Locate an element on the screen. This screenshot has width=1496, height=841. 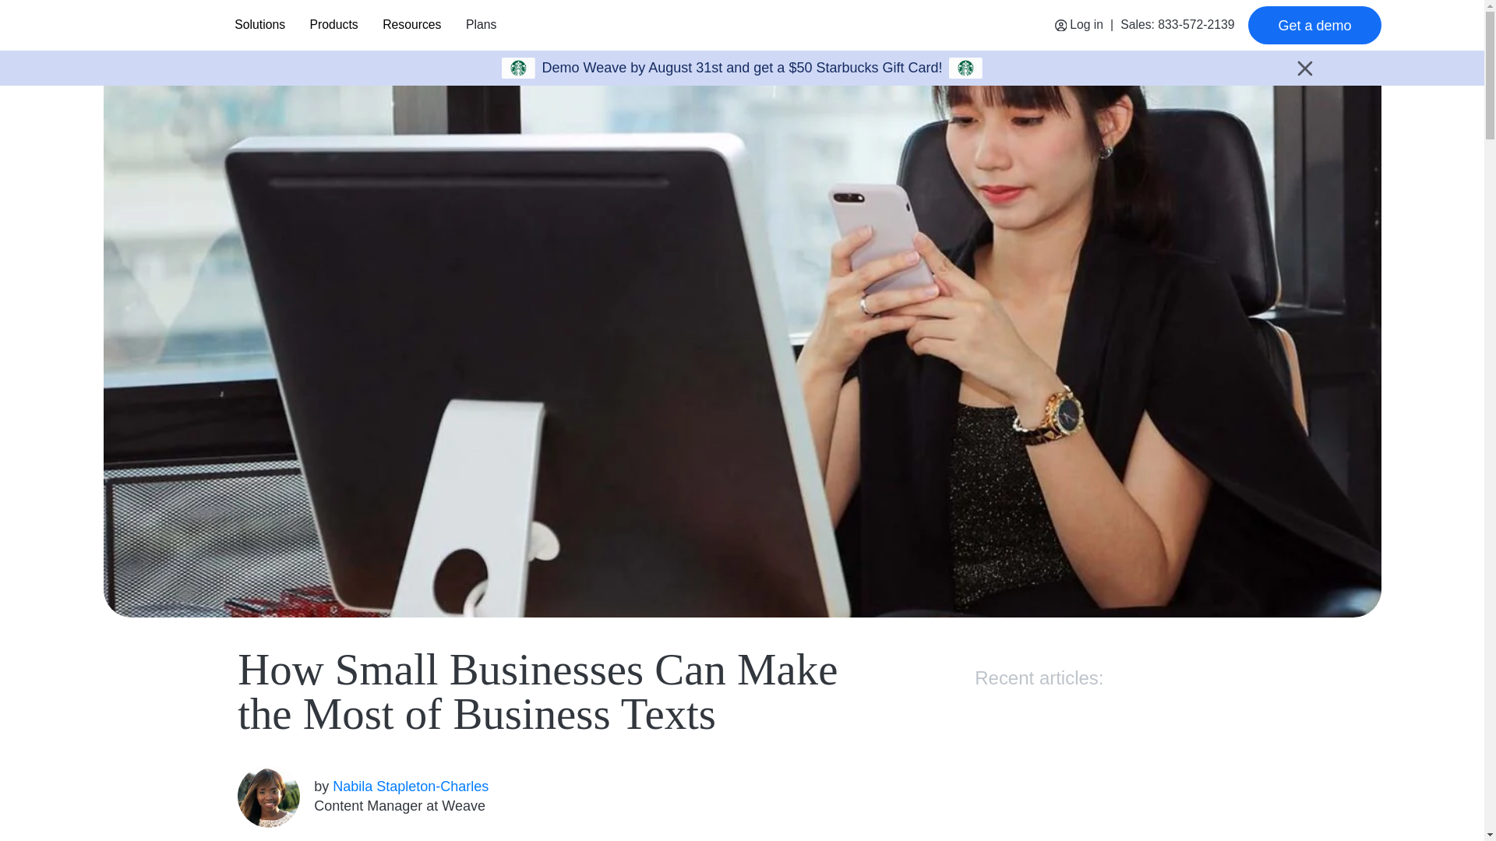
Get a demo is located at coordinates (1314, 25).